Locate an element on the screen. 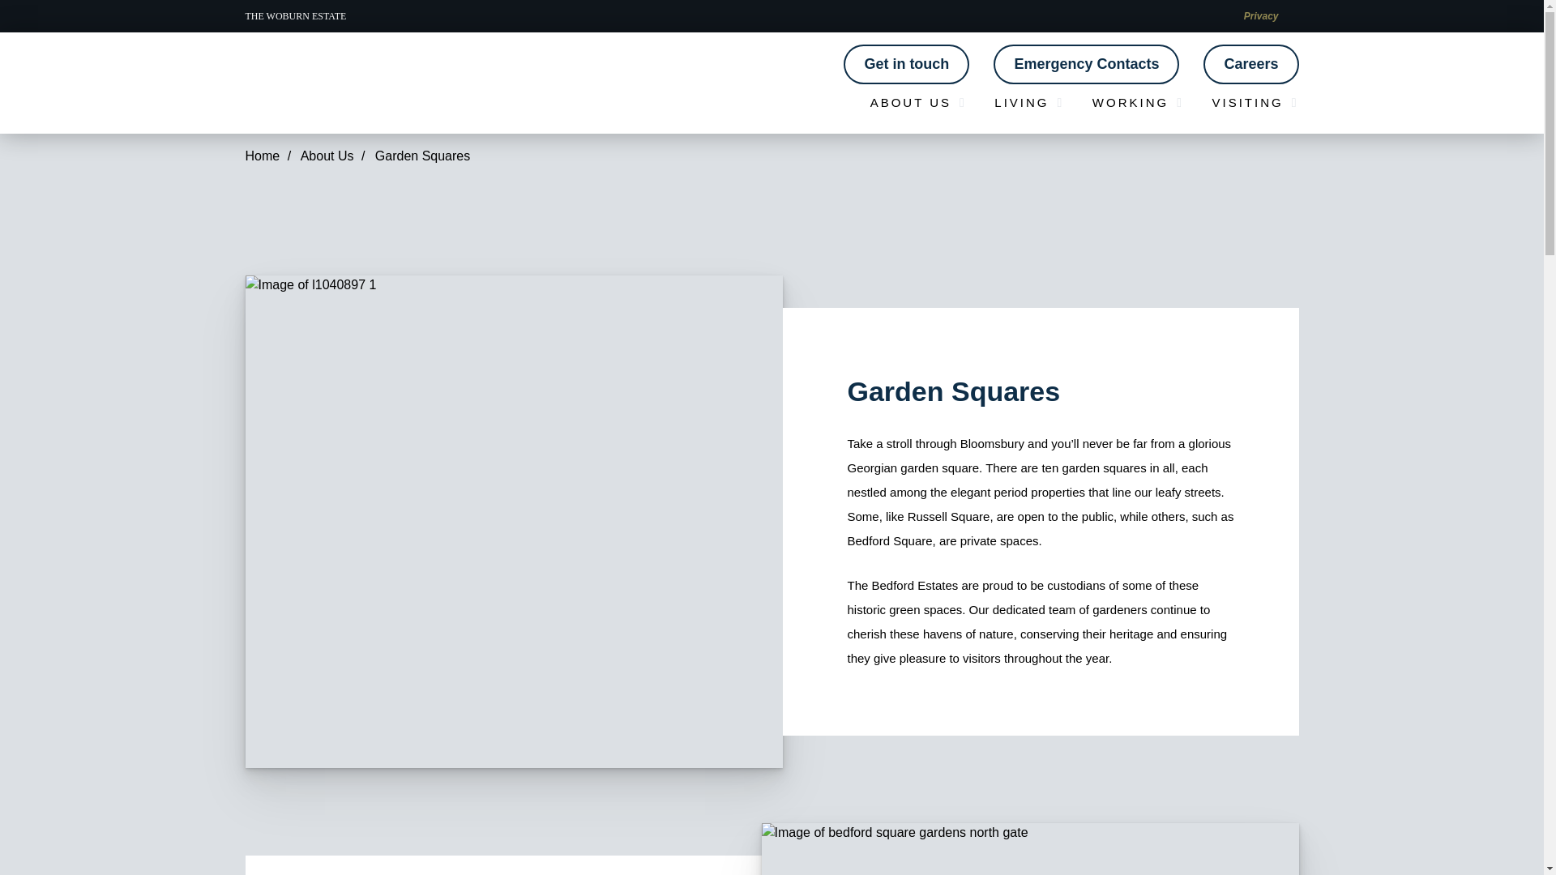 This screenshot has width=1556, height=875. The Bedford Estates is located at coordinates (323, 83).